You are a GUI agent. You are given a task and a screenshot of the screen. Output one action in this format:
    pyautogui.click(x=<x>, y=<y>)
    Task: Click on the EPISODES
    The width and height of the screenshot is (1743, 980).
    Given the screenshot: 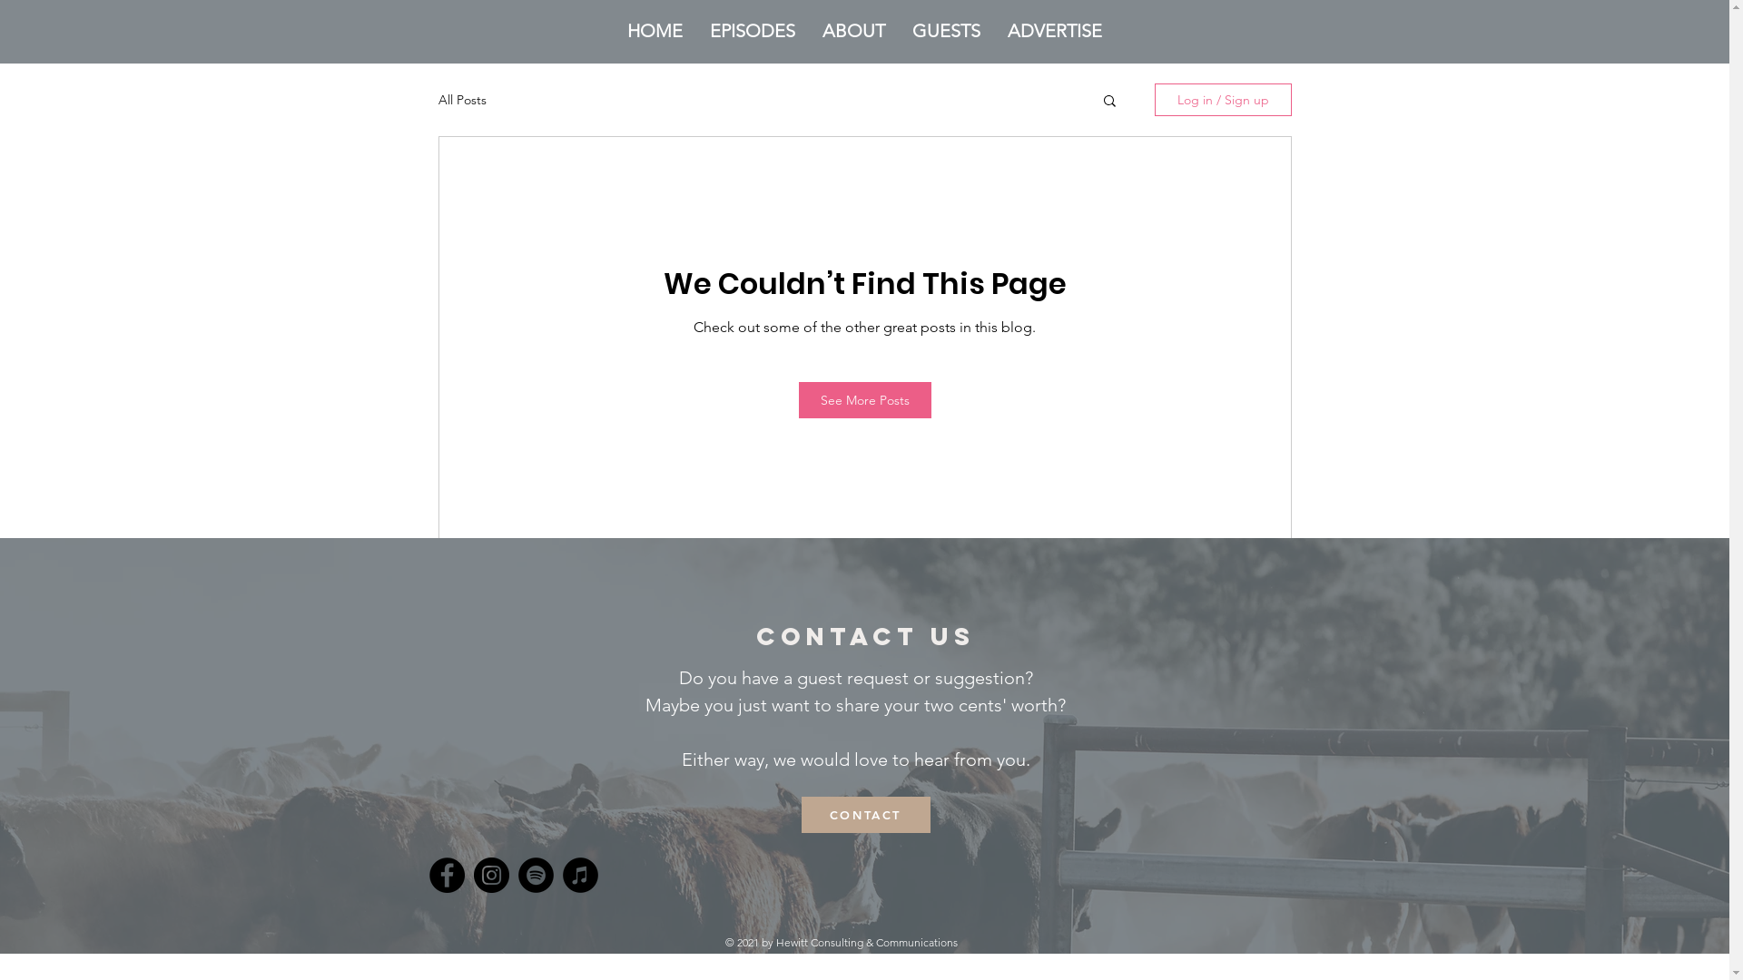 What is the action you would take?
    pyautogui.click(x=753, y=31)
    